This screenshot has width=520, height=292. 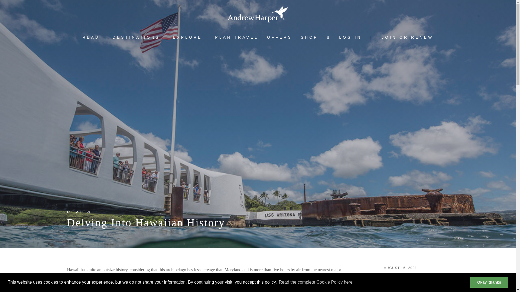 What do you see at coordinates (91, 37) in the screenshot?
I see `READ` at bounding box center [91, 37].